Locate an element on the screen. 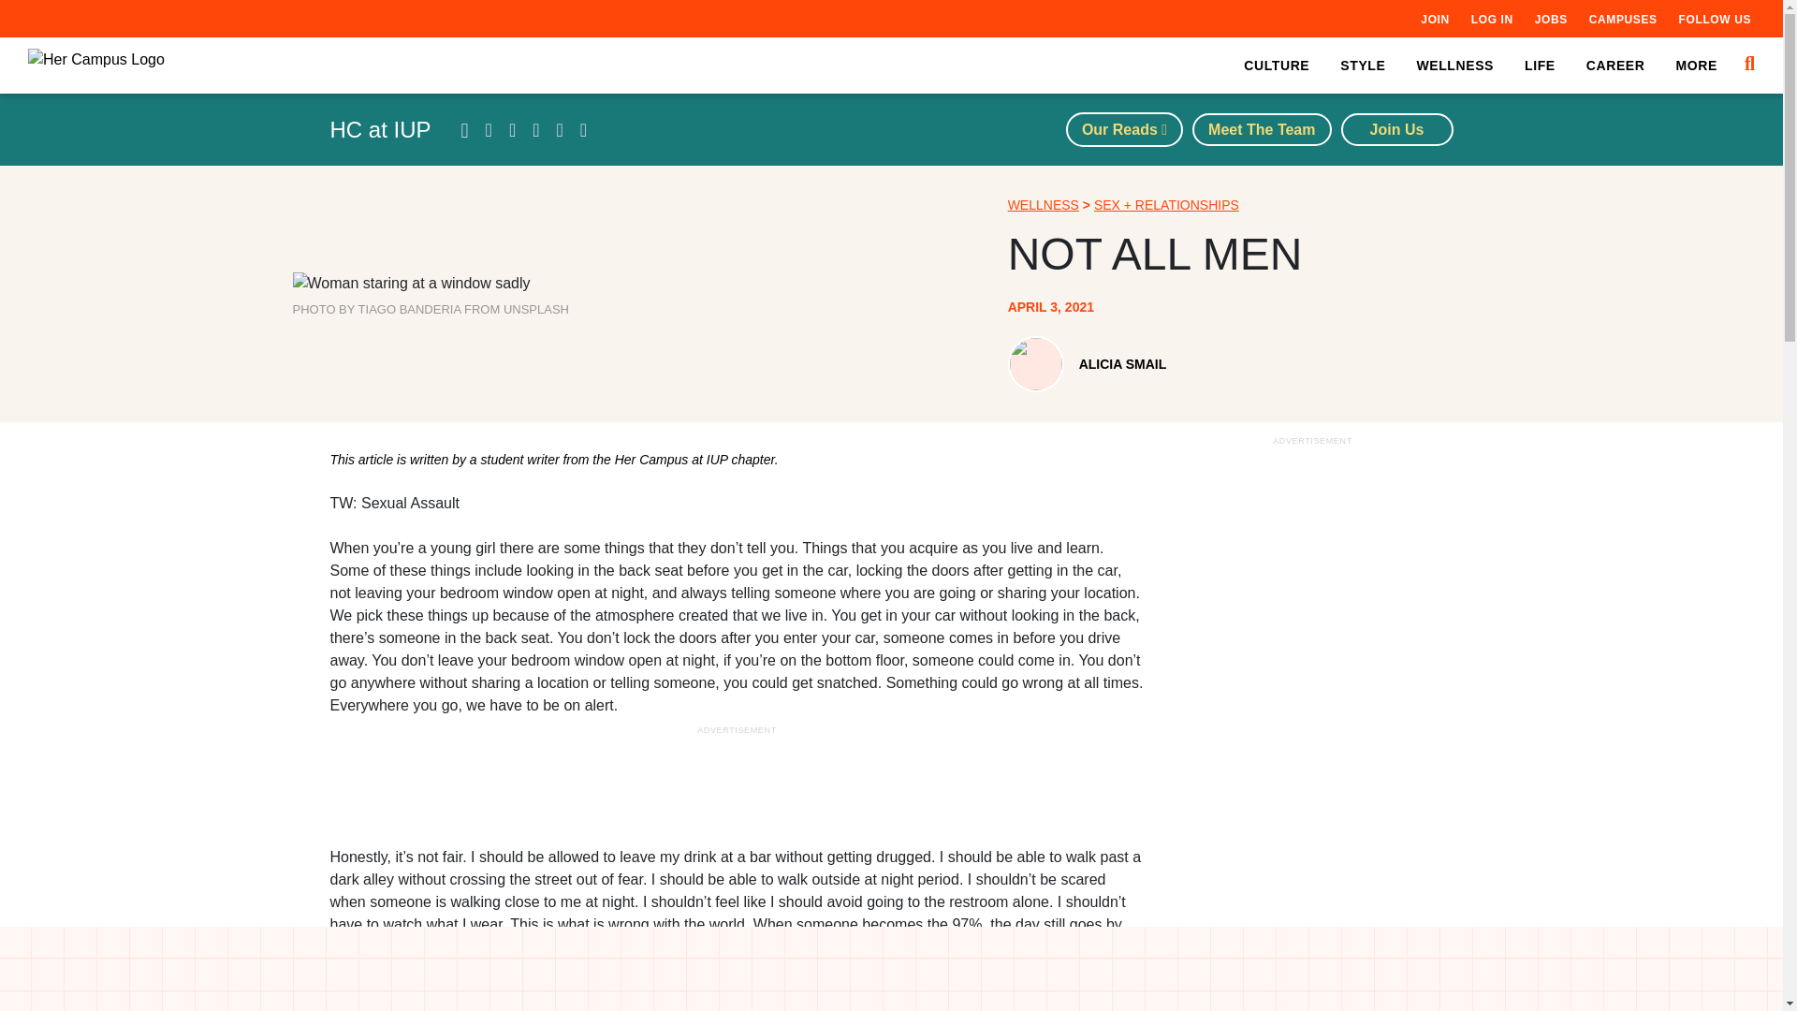  JOIN is located at coordinates (1434, 19).